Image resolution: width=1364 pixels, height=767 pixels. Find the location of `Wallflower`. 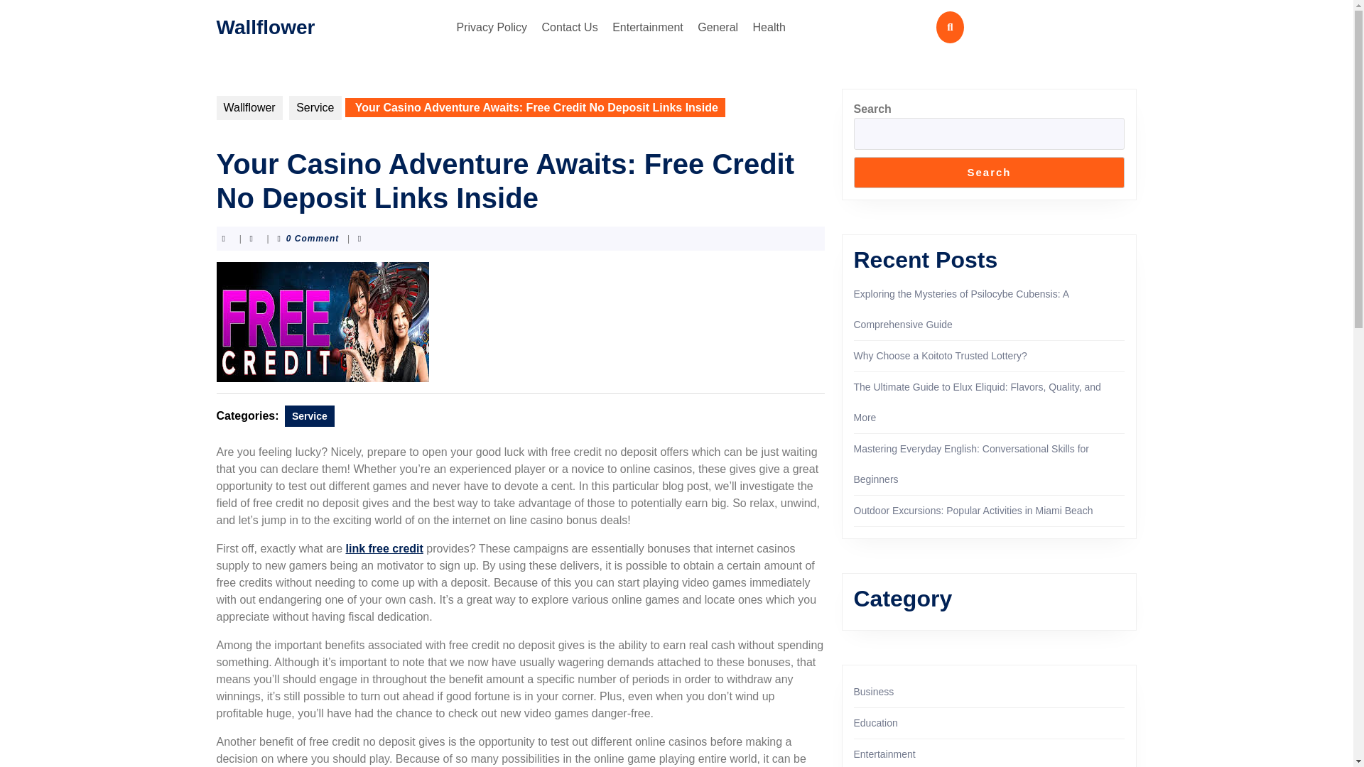

Wallflower is located at coordinates (249, 108).